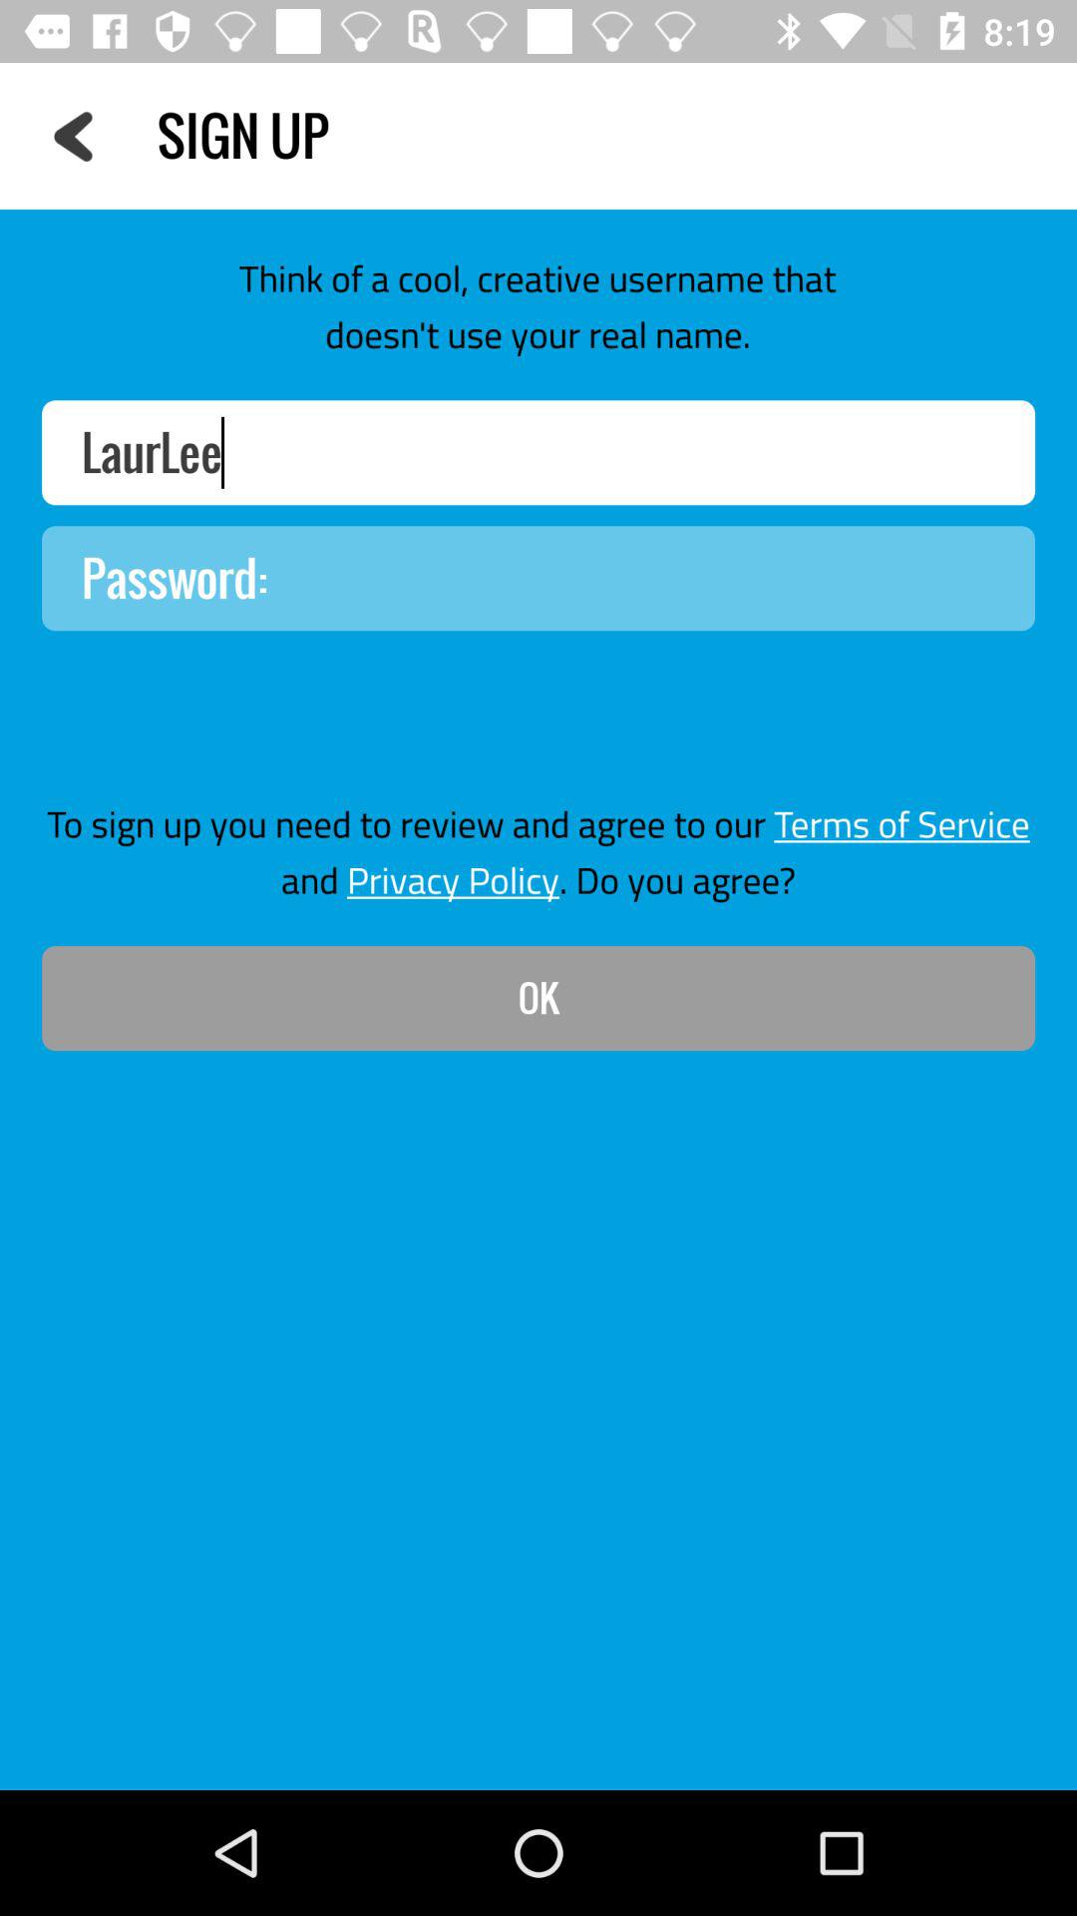  Describe the element at coordinates (538, 579) in the screenshot. I see `enter password` at that location.